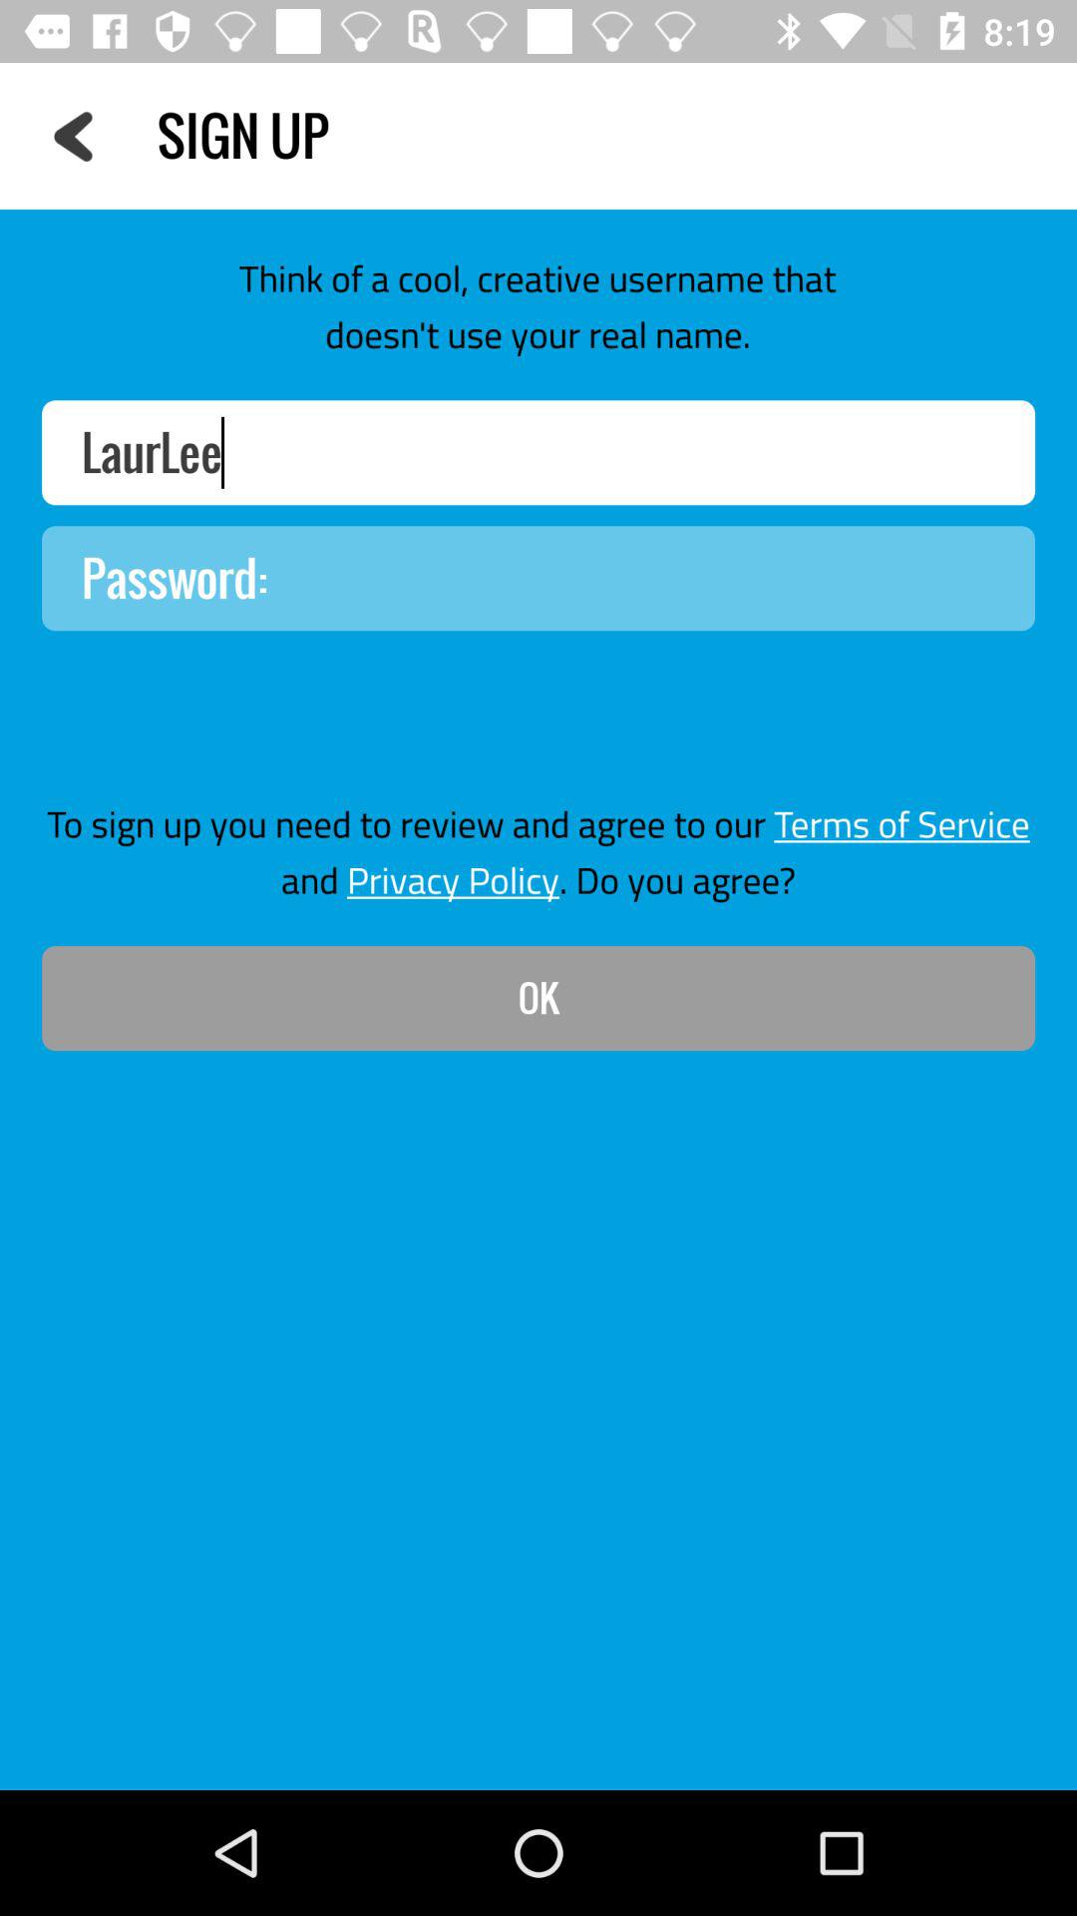  Describe the element at coordinates (538, 579) in the screenshot. I see `enter password` at that location.